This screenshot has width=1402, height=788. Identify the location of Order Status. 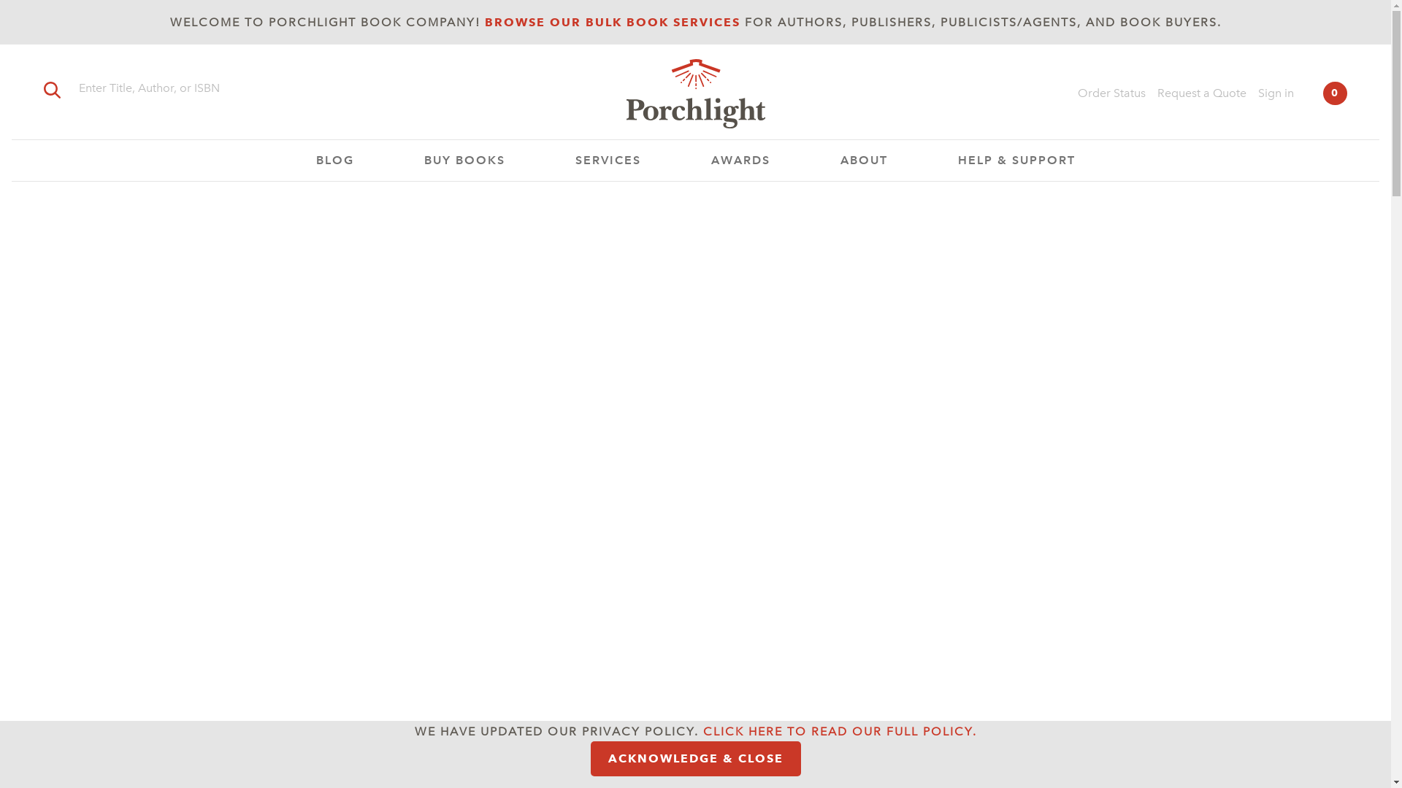
(1111, 93).